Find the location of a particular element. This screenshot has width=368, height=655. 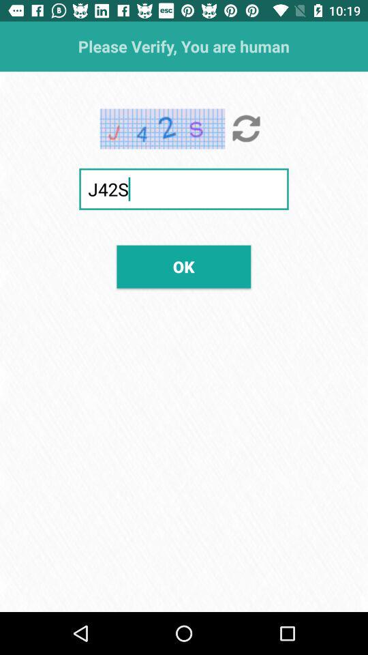

select the icon below j42s item is located at coordinates (184, 266).